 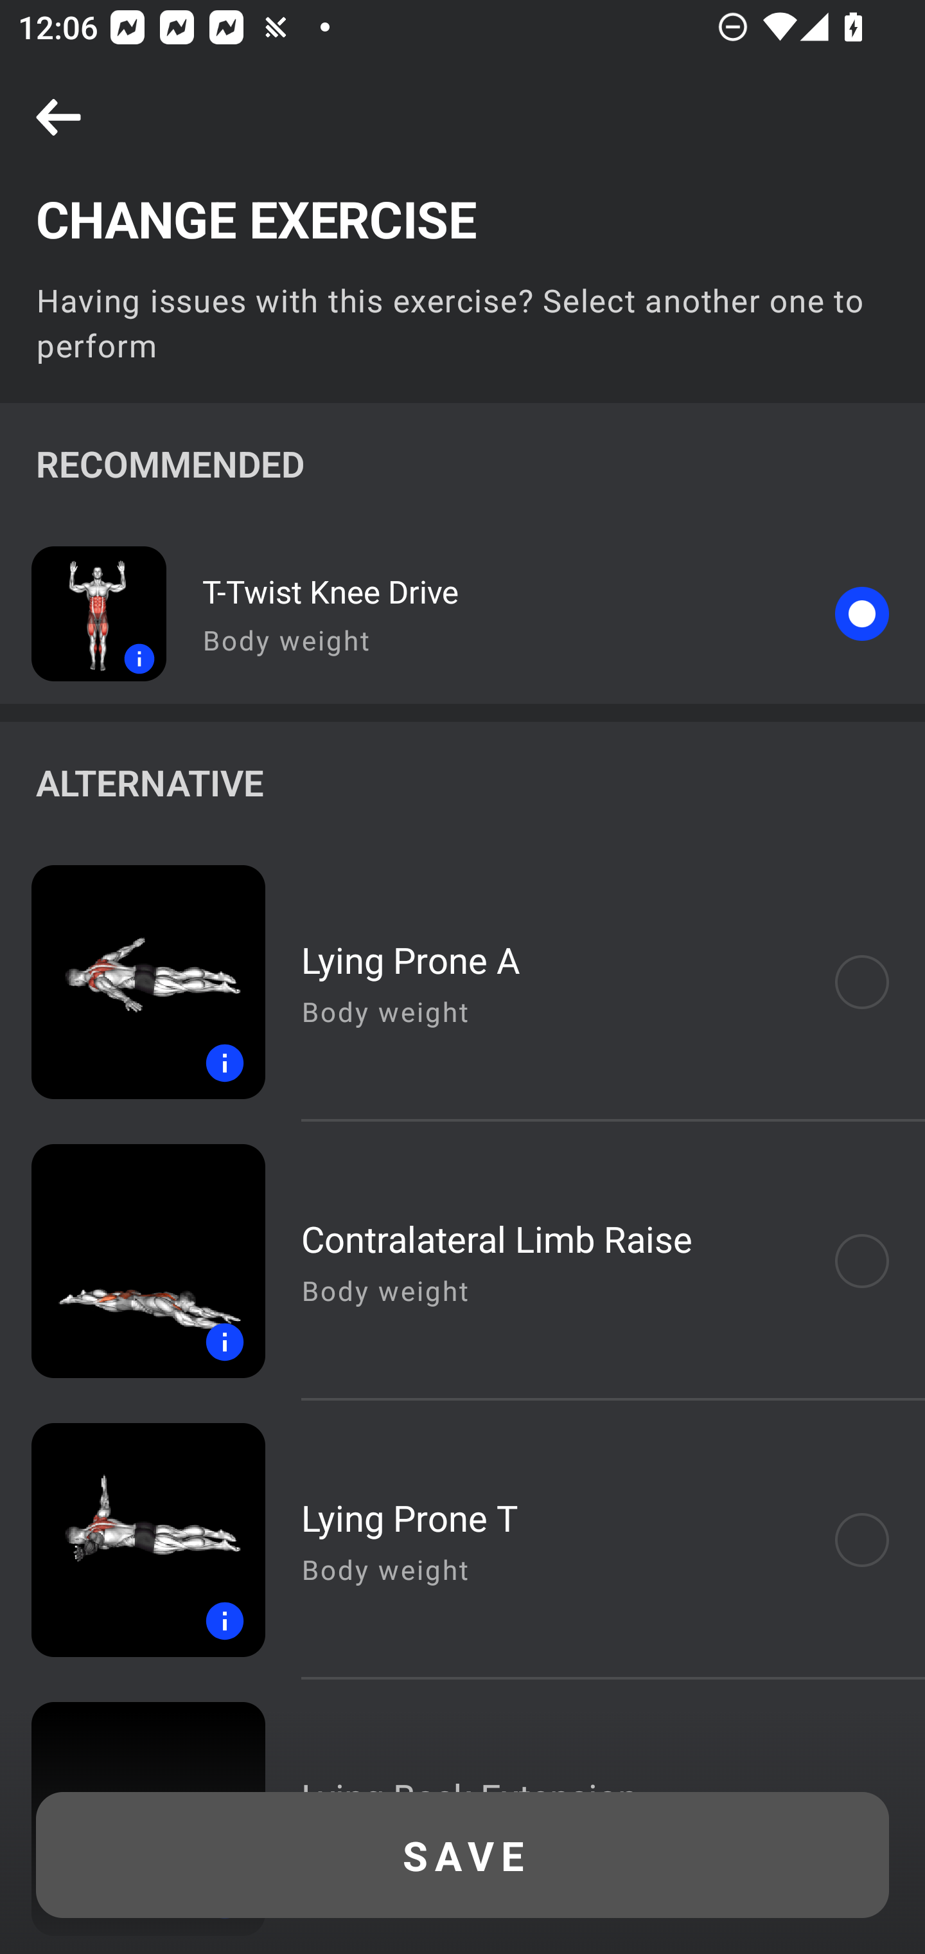 I want to click on SAVE, so click(x=463, y=1855).